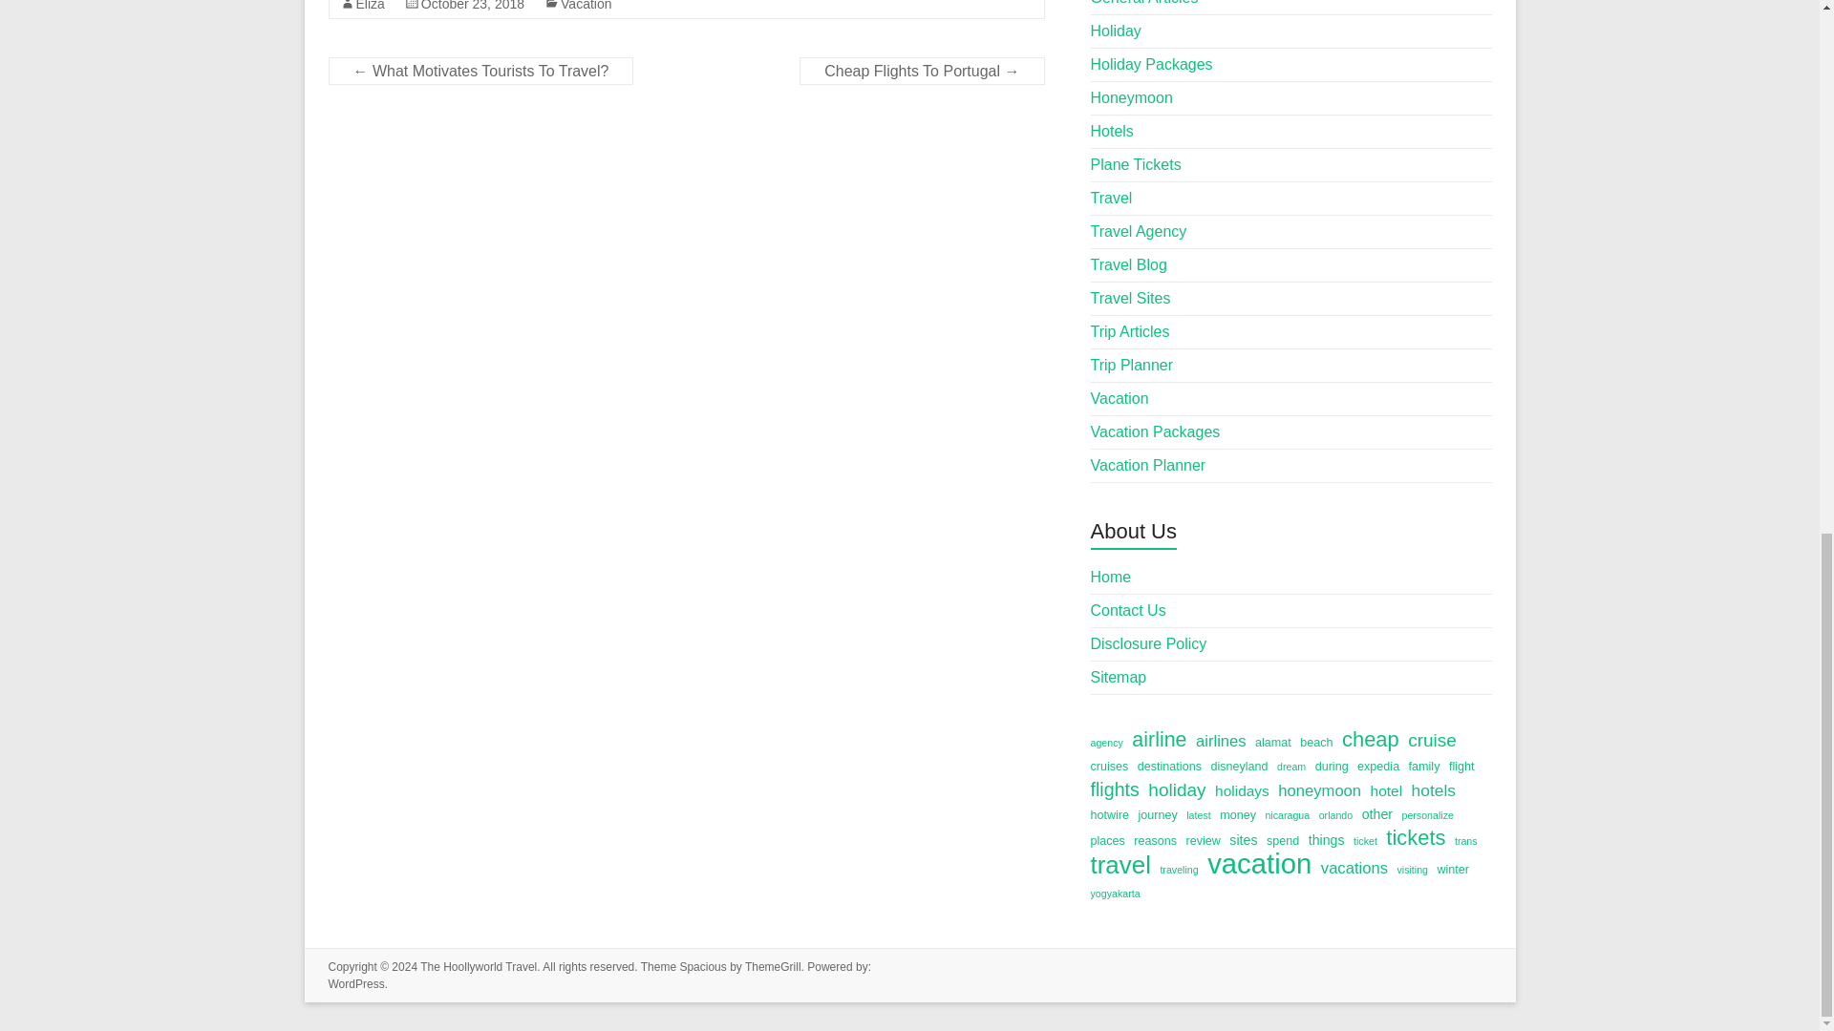  What do you see at coordinates (473, 6) in the screenshot?
I see `12:06 am` at bounding box center [473, 6].